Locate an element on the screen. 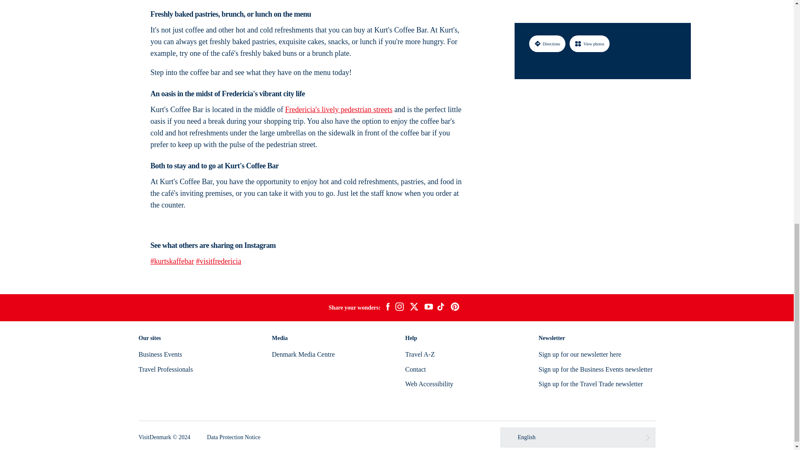 The image size is (800, 450). Sign up for the Travel Trade newsletter is located at coordinates (591, 383).